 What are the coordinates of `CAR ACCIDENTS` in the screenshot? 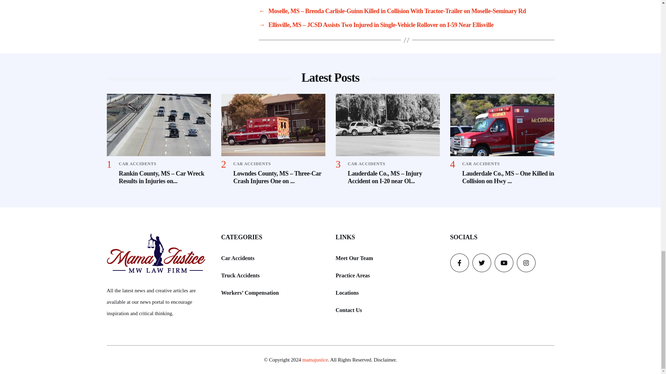 It's located at (481, 163).